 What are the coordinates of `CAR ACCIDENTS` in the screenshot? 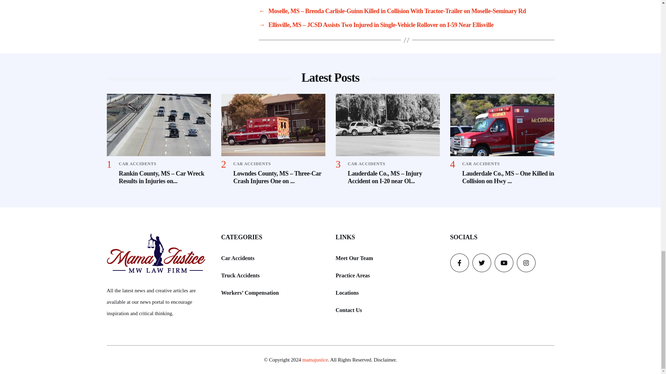 It's located at (481, 163).